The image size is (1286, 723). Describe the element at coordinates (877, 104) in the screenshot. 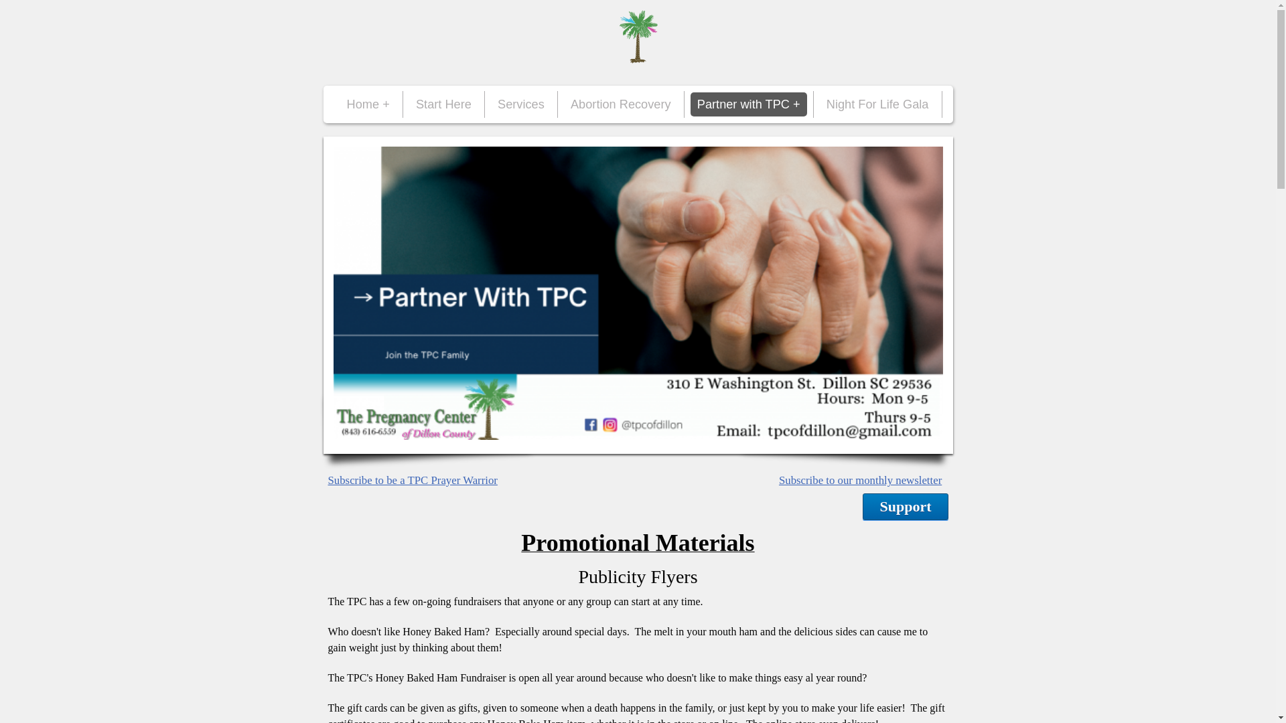

I see `Night For Life Gala` at that location.